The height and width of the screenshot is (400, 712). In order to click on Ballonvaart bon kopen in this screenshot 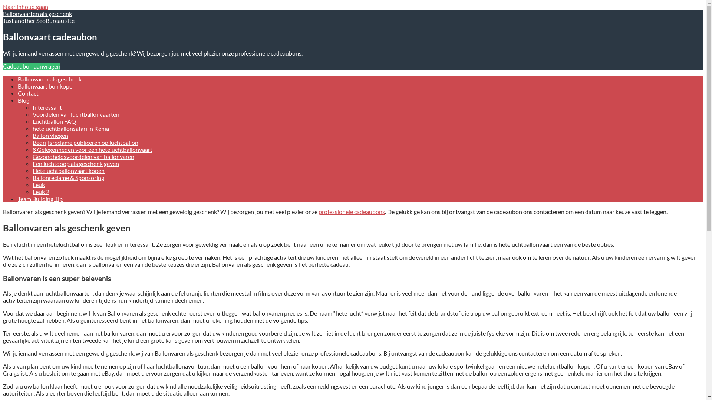, I will do `click(47, 86)`.